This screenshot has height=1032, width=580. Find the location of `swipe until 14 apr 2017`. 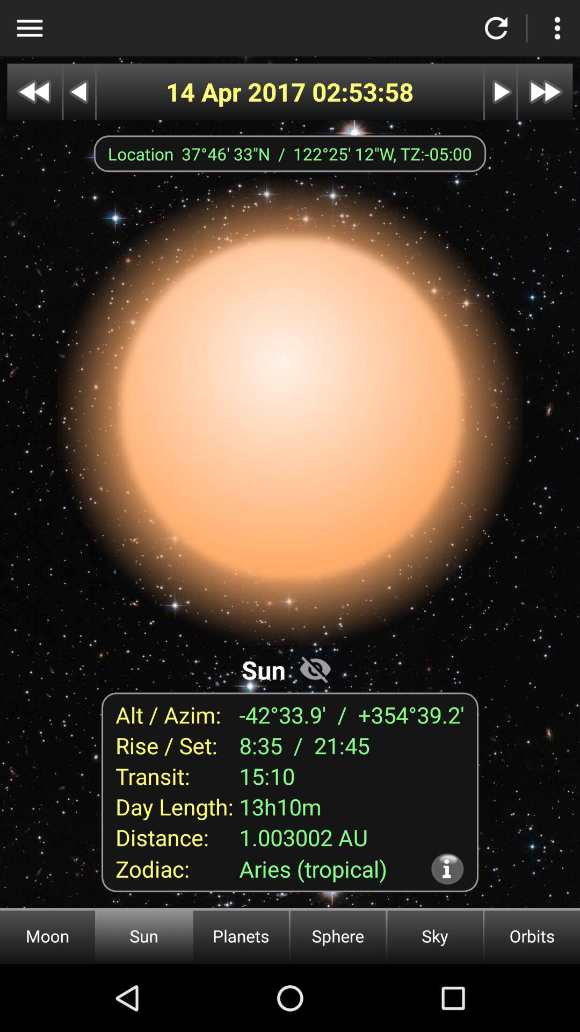

swipe until 14 apr 2017 is located at coordinates (239, 91).